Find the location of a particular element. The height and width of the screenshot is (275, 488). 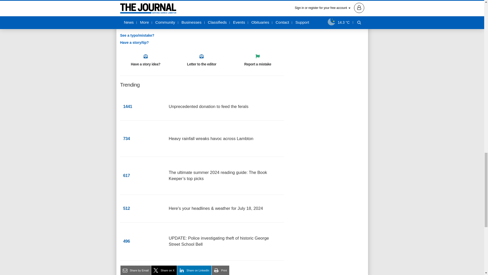

Sign me up is located at coordinates (272, 17).